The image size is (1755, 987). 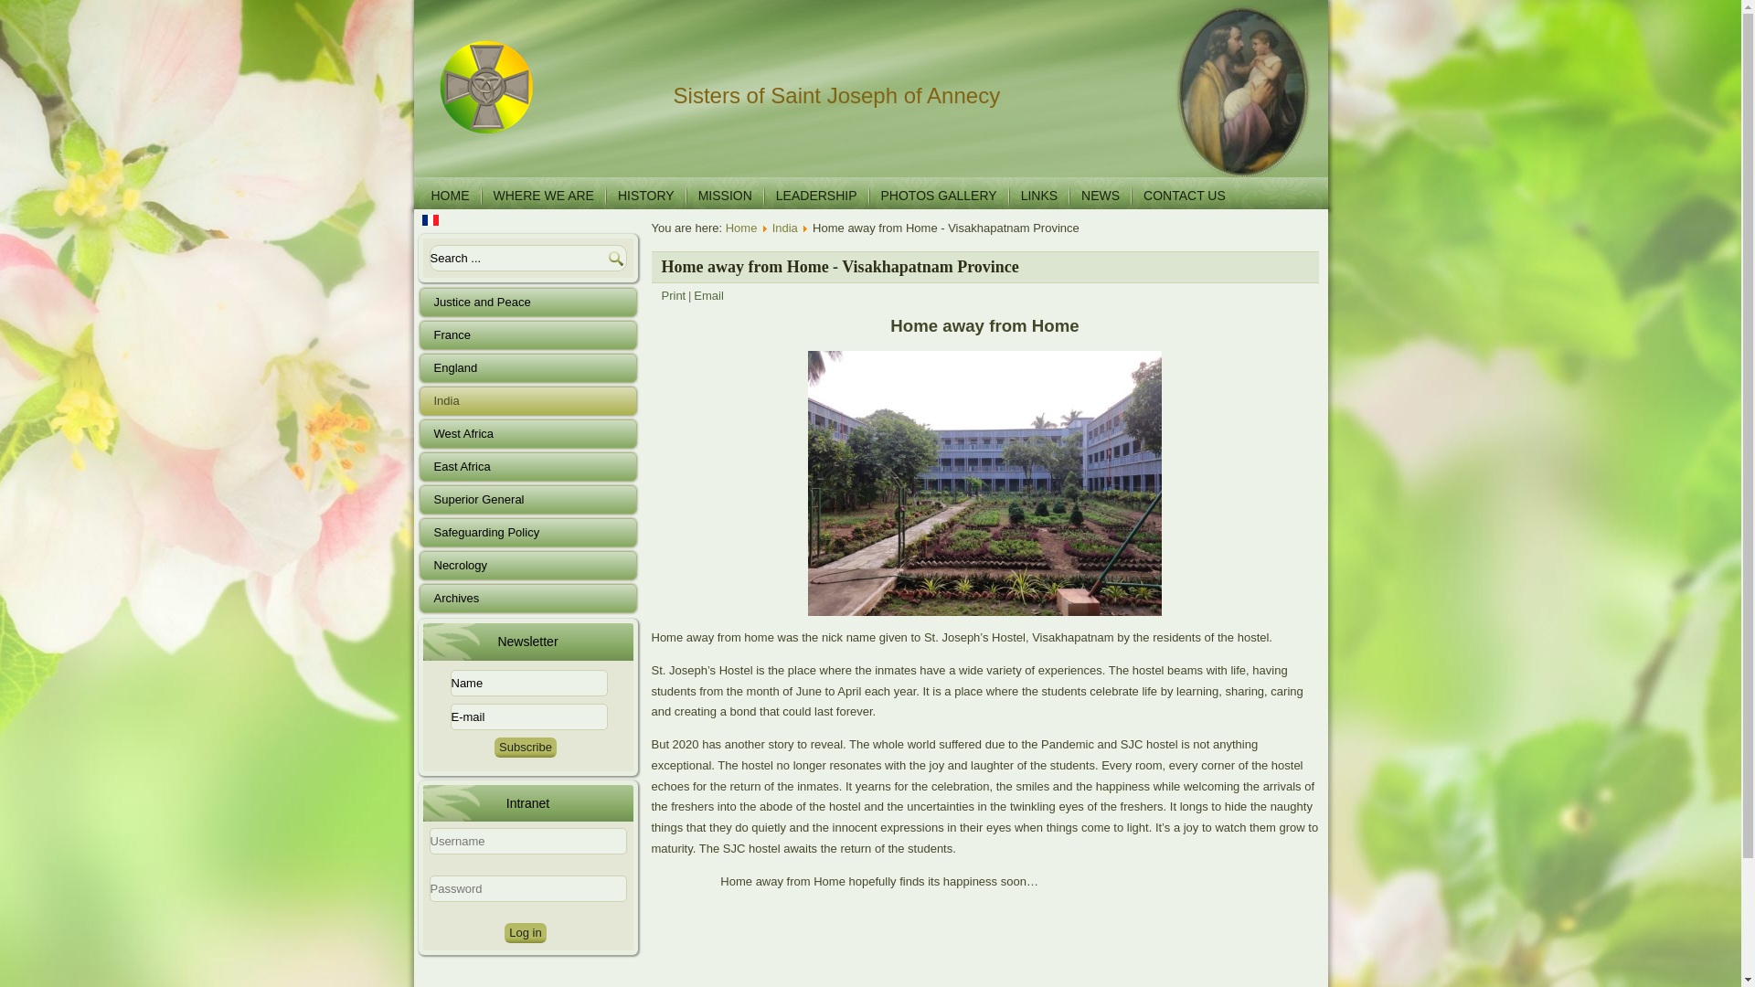 What do you see at coordinates (526, 533) in the screenshot?
I see `Safeguarding Policy` at bounding box center [526, 533].